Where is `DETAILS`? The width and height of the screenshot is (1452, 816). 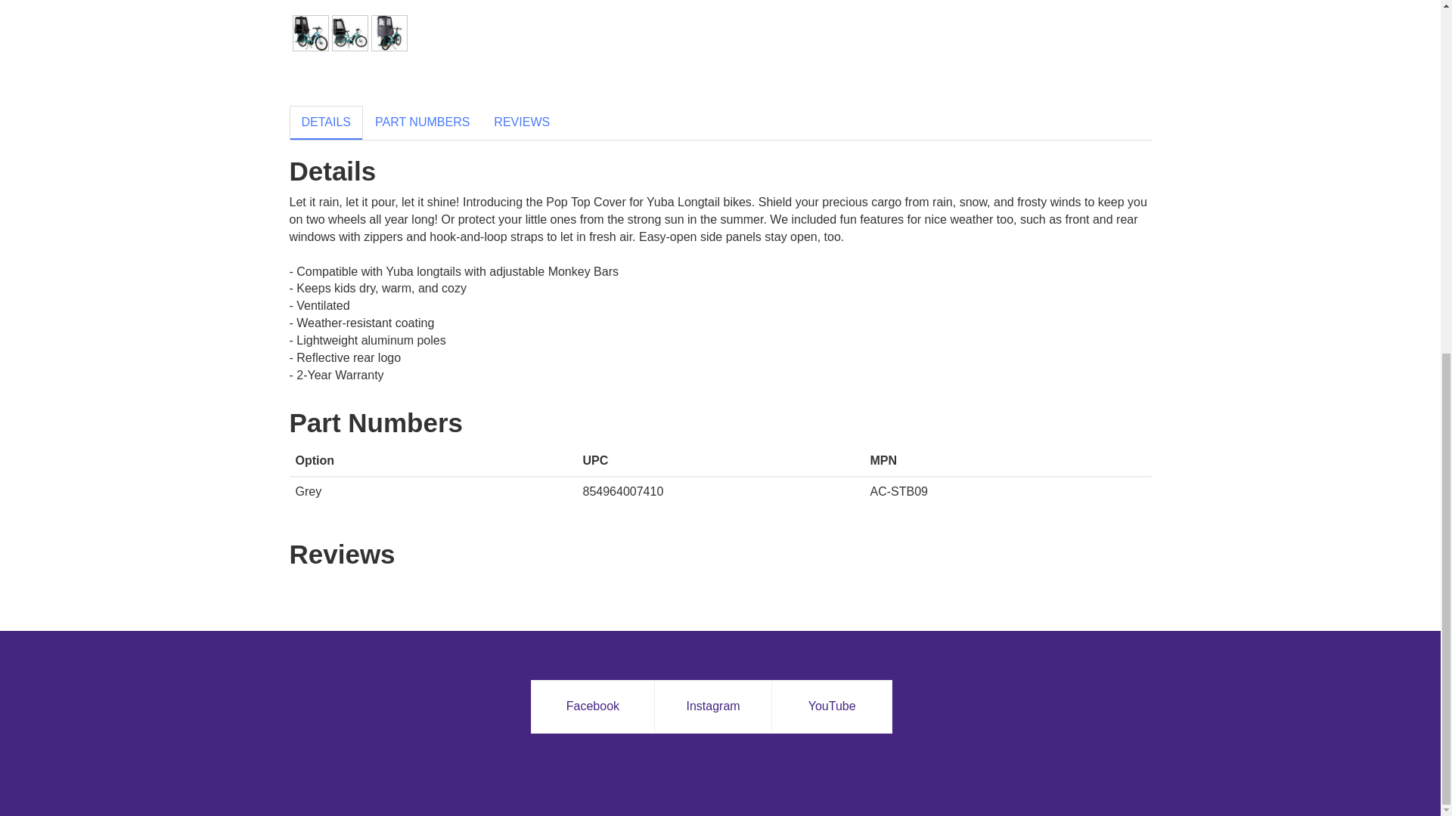
DETAILS is located at coordinates (326, 122).